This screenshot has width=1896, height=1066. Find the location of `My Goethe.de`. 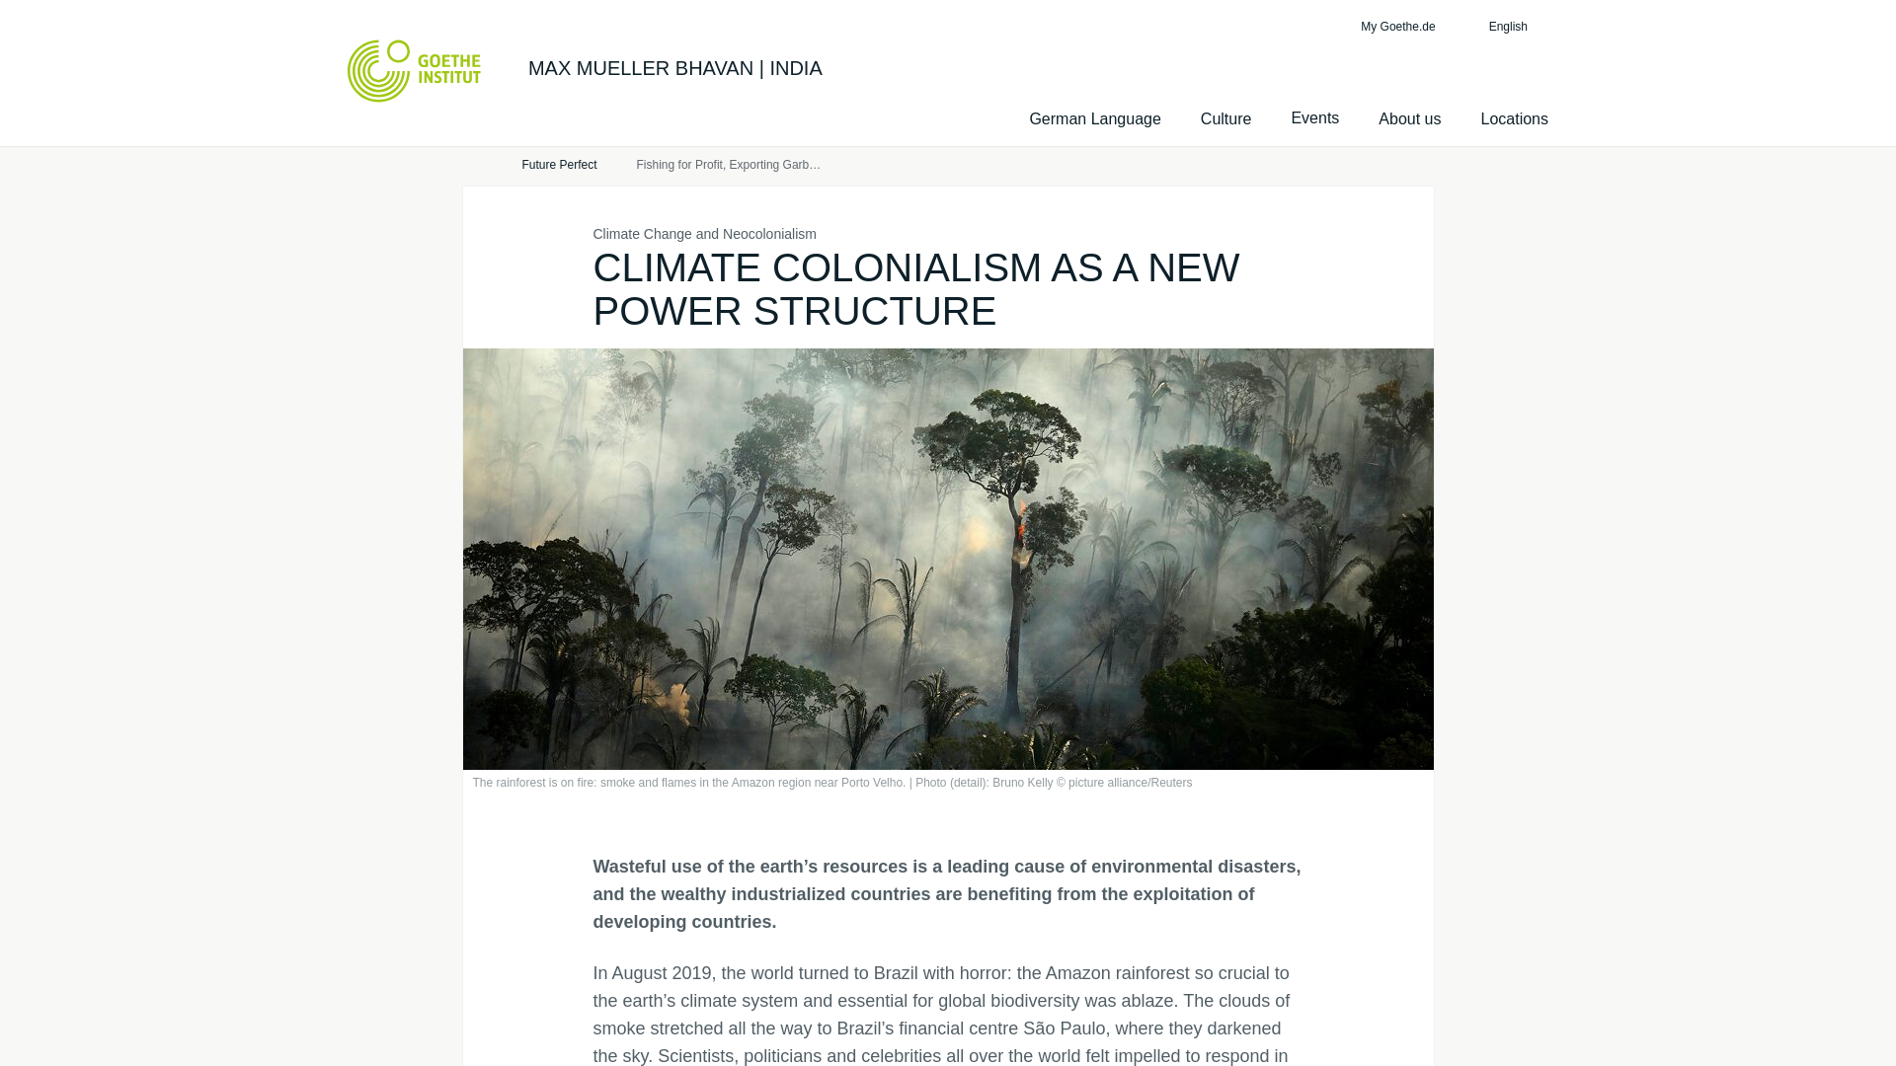

My Goethe.de is located at coordinates (1394, 26).